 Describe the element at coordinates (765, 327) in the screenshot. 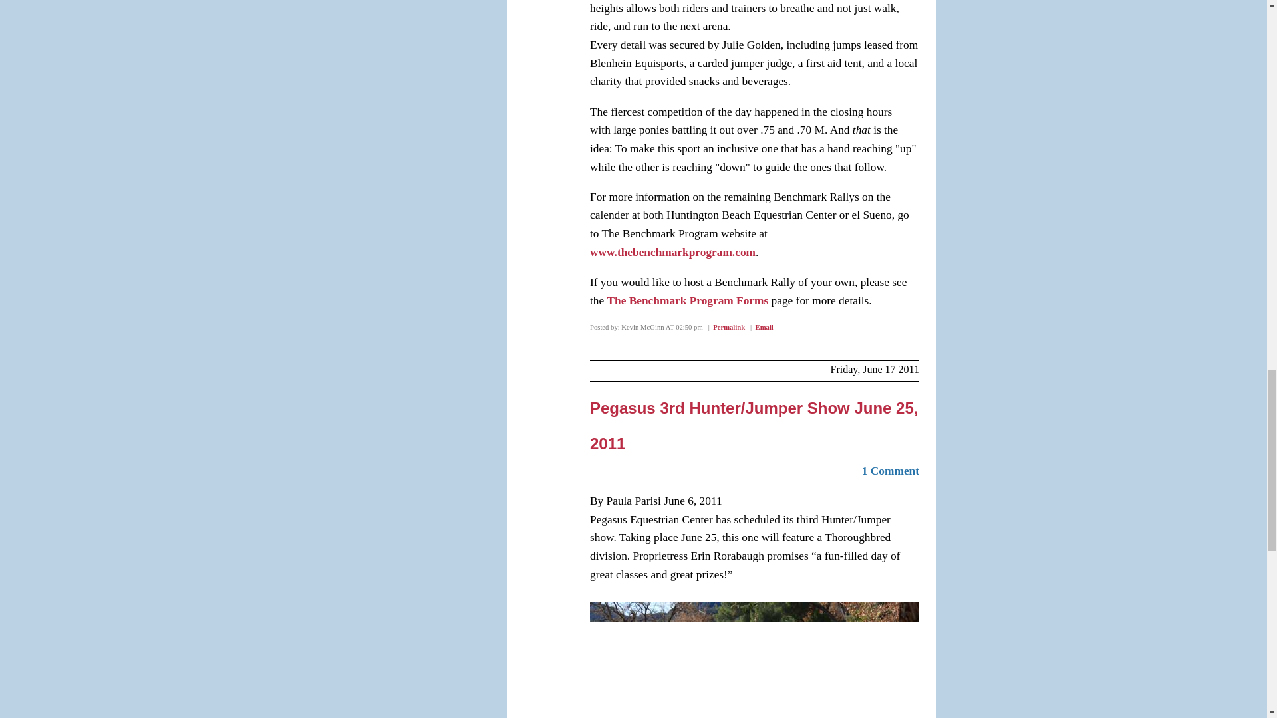

I see `Email` at that location.